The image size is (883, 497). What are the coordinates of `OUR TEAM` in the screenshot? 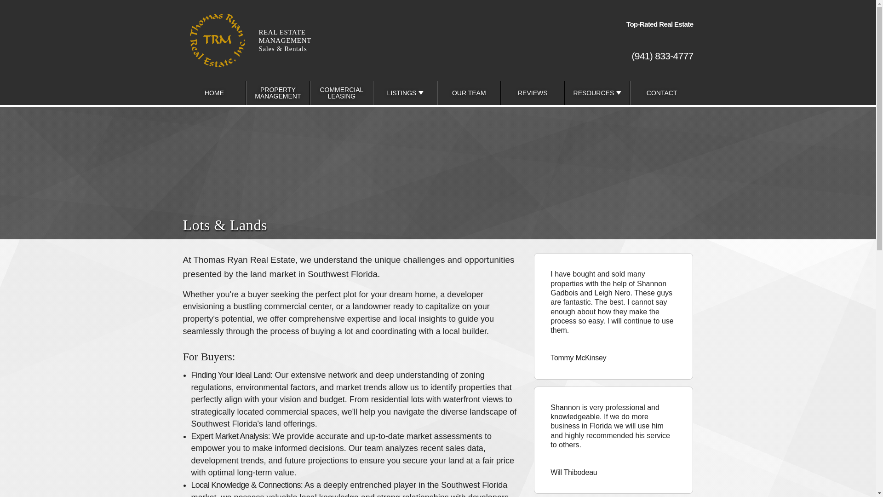 It's located at (469, 93).